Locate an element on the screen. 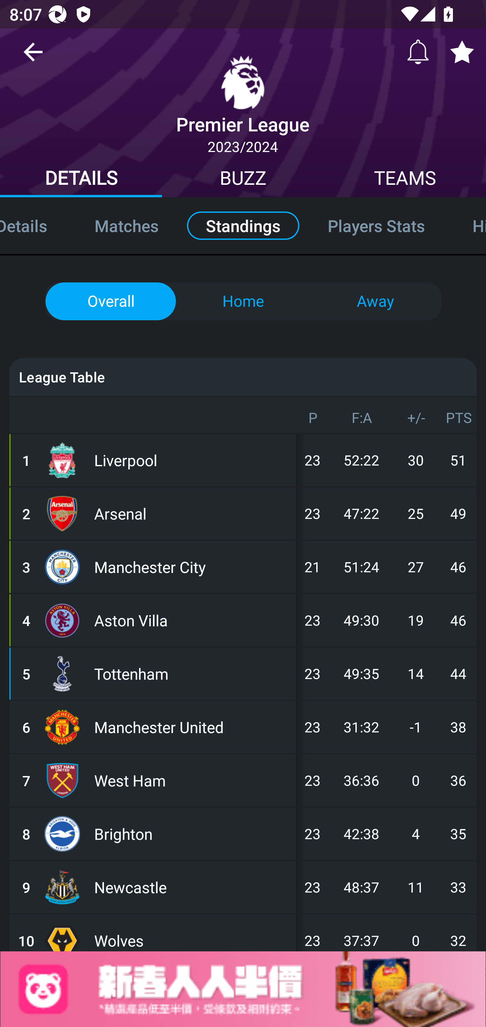 The height and width of the screenshot is (1027, 486). Advertisement is located at coordinates (243, 989).